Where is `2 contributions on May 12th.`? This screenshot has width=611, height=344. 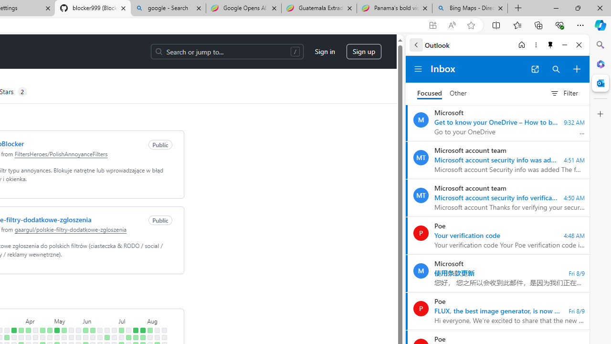 2 contributions on May 12th. is located at coordinates (64, 330).